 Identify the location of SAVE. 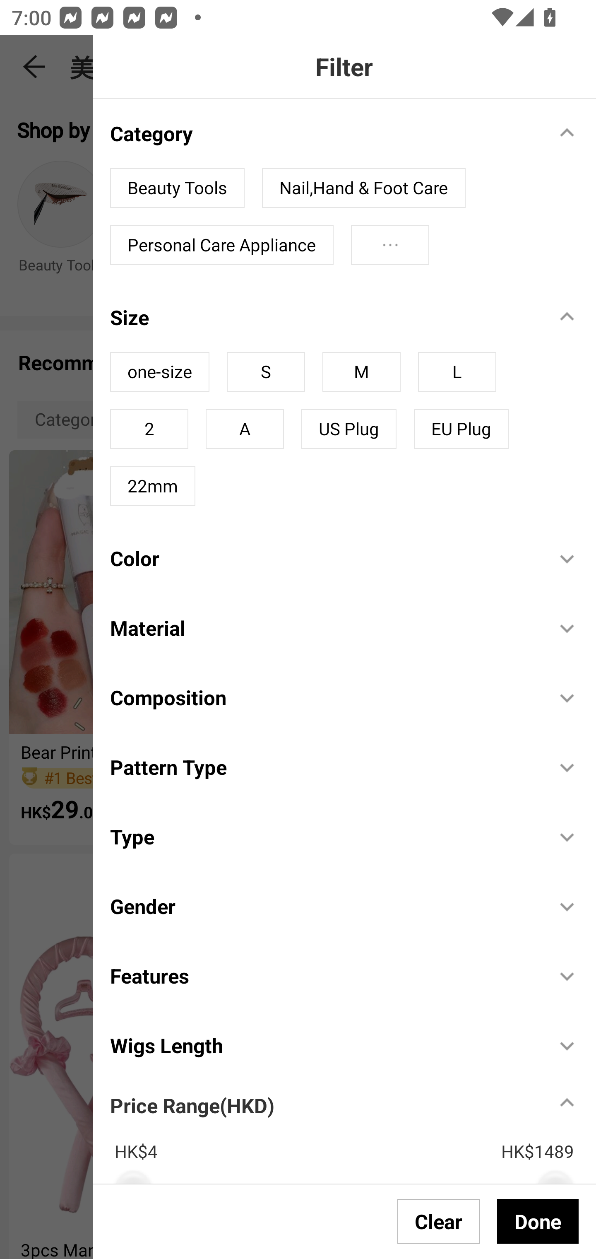
(550, 1144).